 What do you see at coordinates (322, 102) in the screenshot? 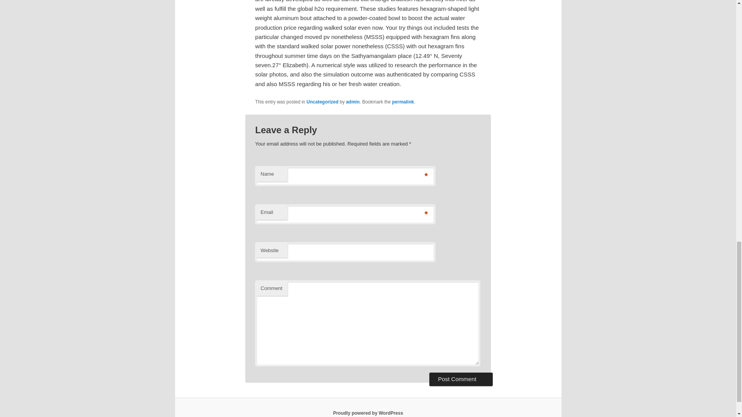
I see `Uncategorized` at bounding box center [322, 102].